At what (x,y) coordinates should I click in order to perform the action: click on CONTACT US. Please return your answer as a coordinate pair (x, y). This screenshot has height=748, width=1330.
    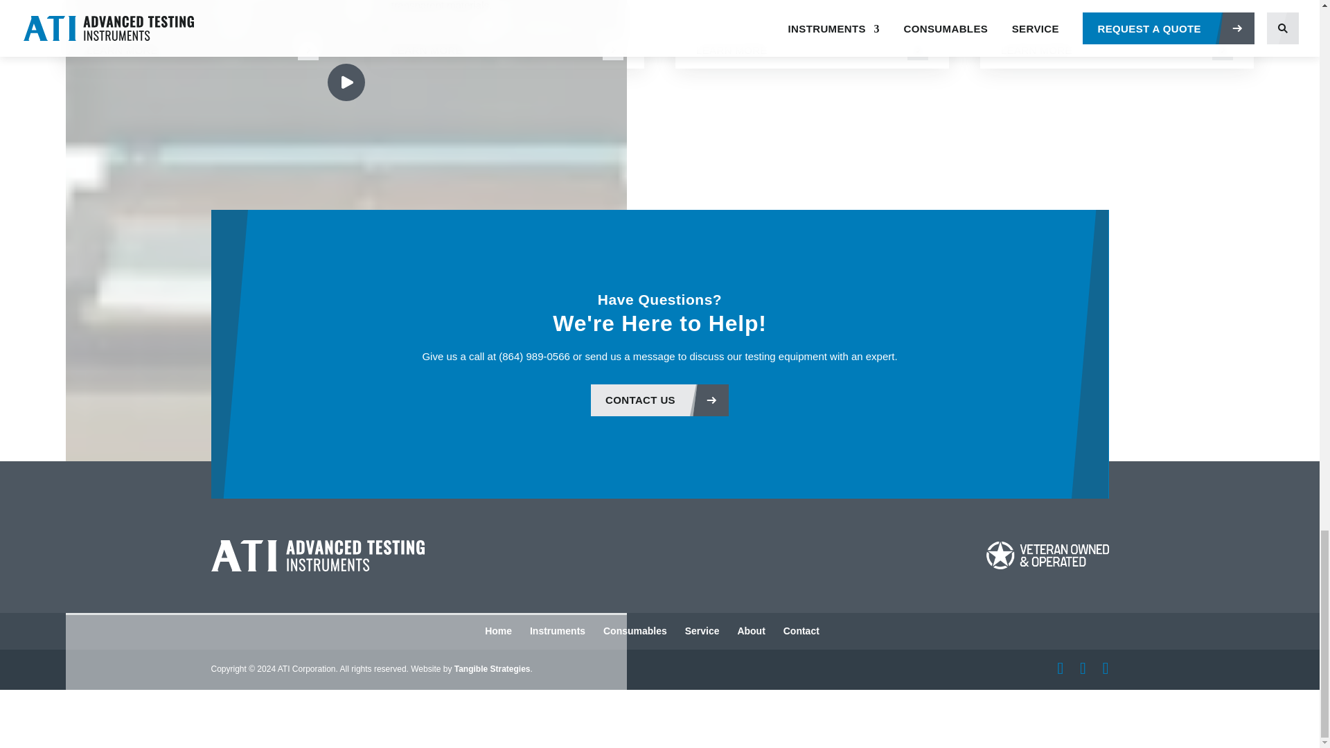
    Looking at the image, I should click on (659, 400).